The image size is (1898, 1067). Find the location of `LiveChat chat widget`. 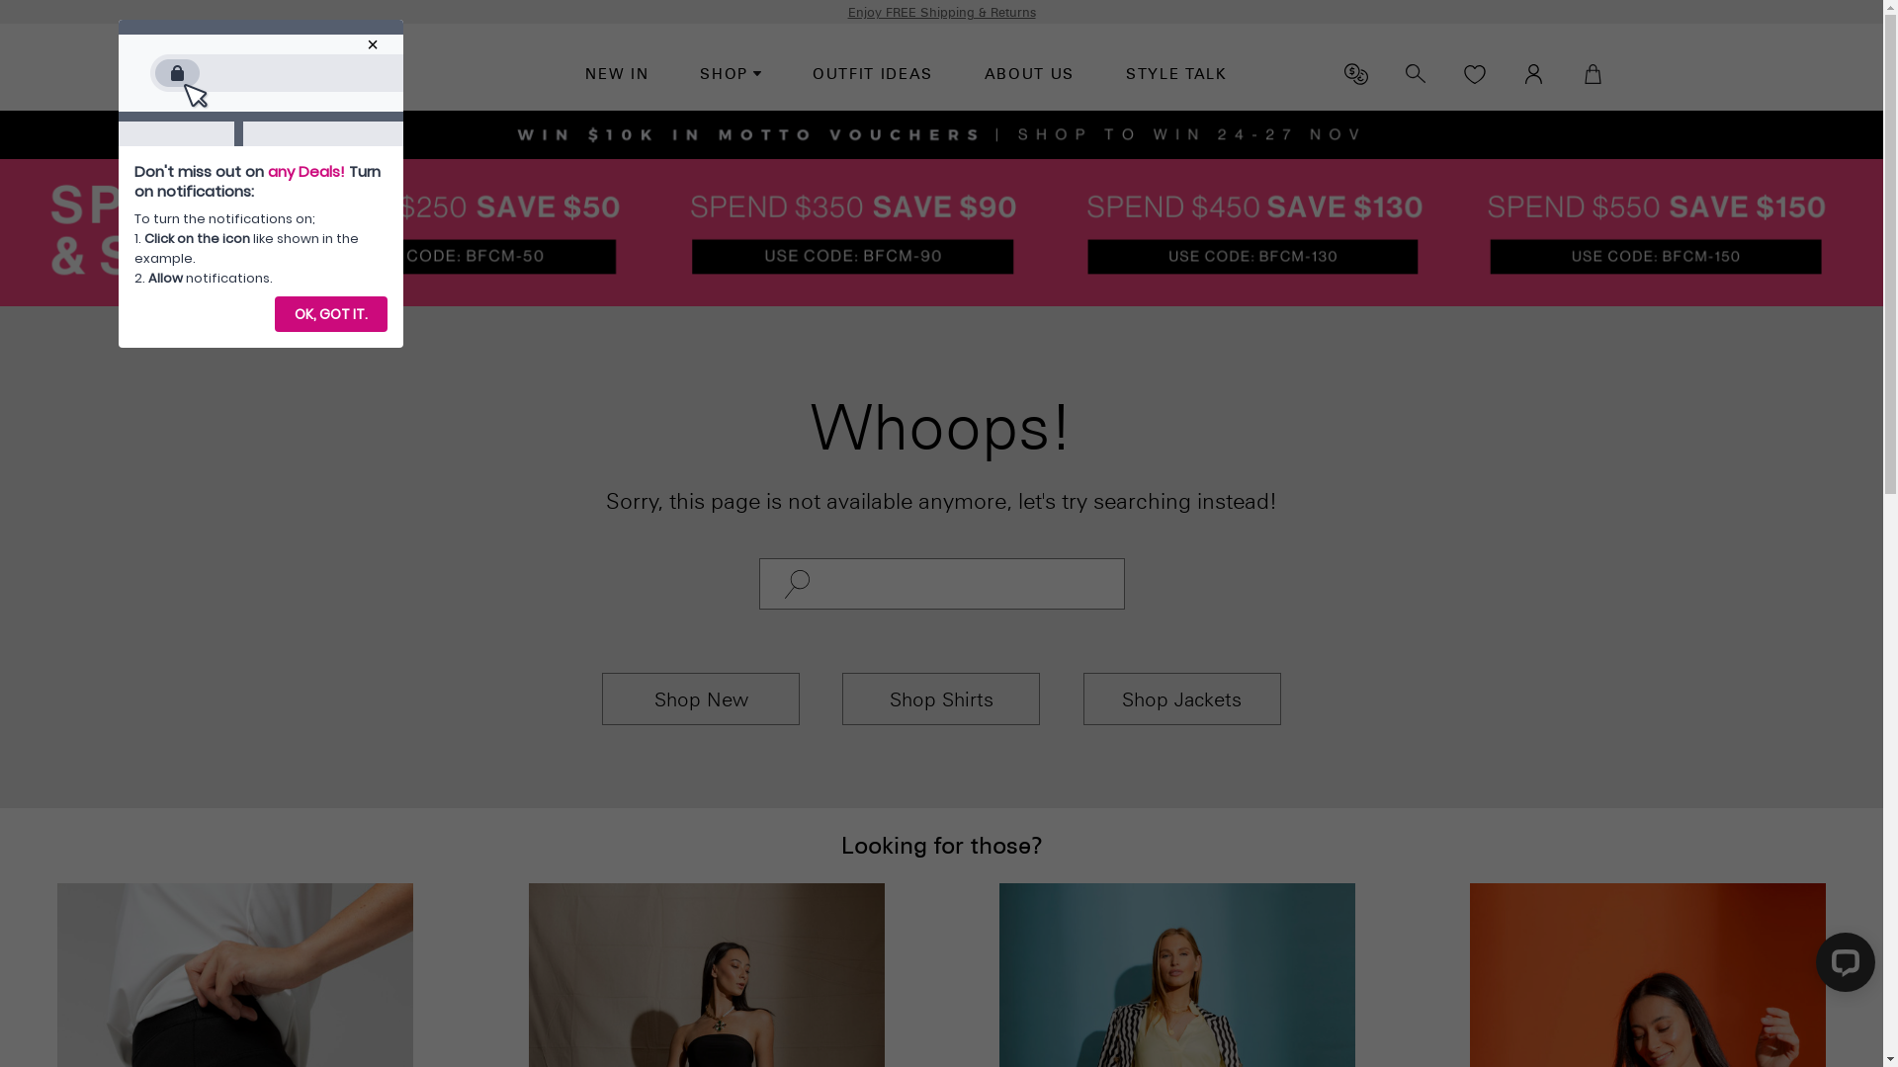

LiveChat chat widget is located at coordinates (1842, 966).